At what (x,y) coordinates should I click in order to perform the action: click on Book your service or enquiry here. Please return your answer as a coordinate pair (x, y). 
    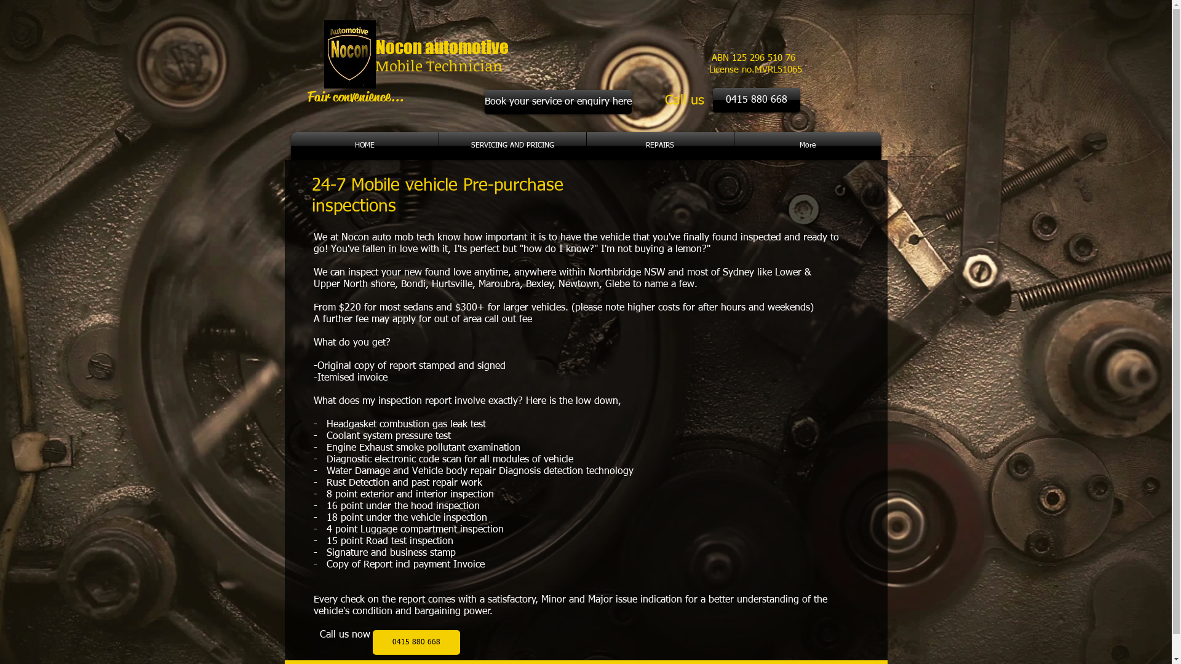
    Looking at the image, I should click on (559, 102).